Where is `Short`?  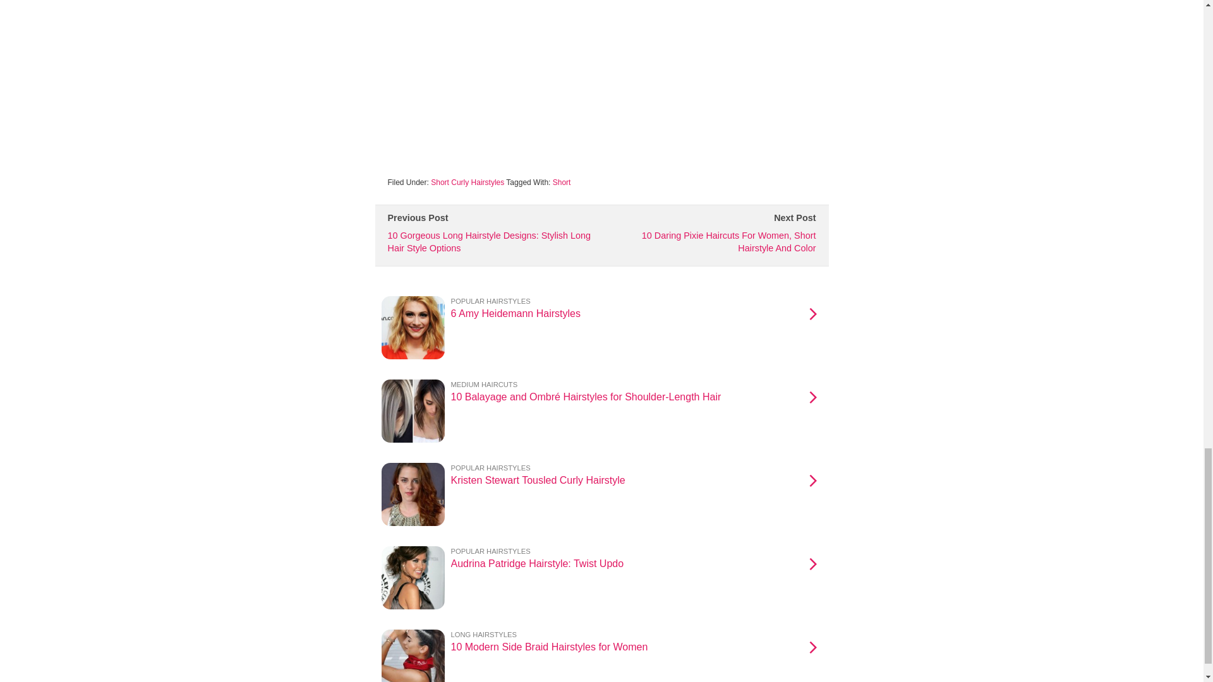
Short is located at coordinates (468, 182).